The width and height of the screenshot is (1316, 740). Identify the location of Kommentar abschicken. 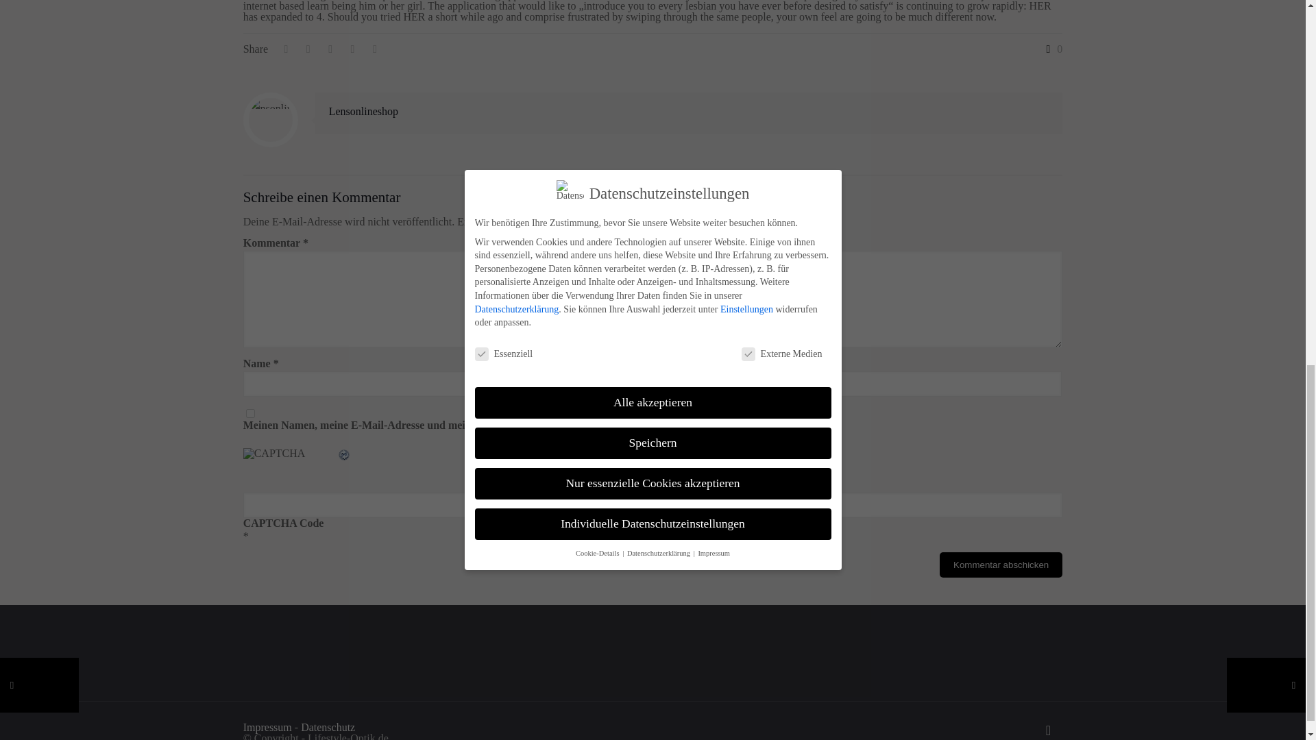
(1001, 565).